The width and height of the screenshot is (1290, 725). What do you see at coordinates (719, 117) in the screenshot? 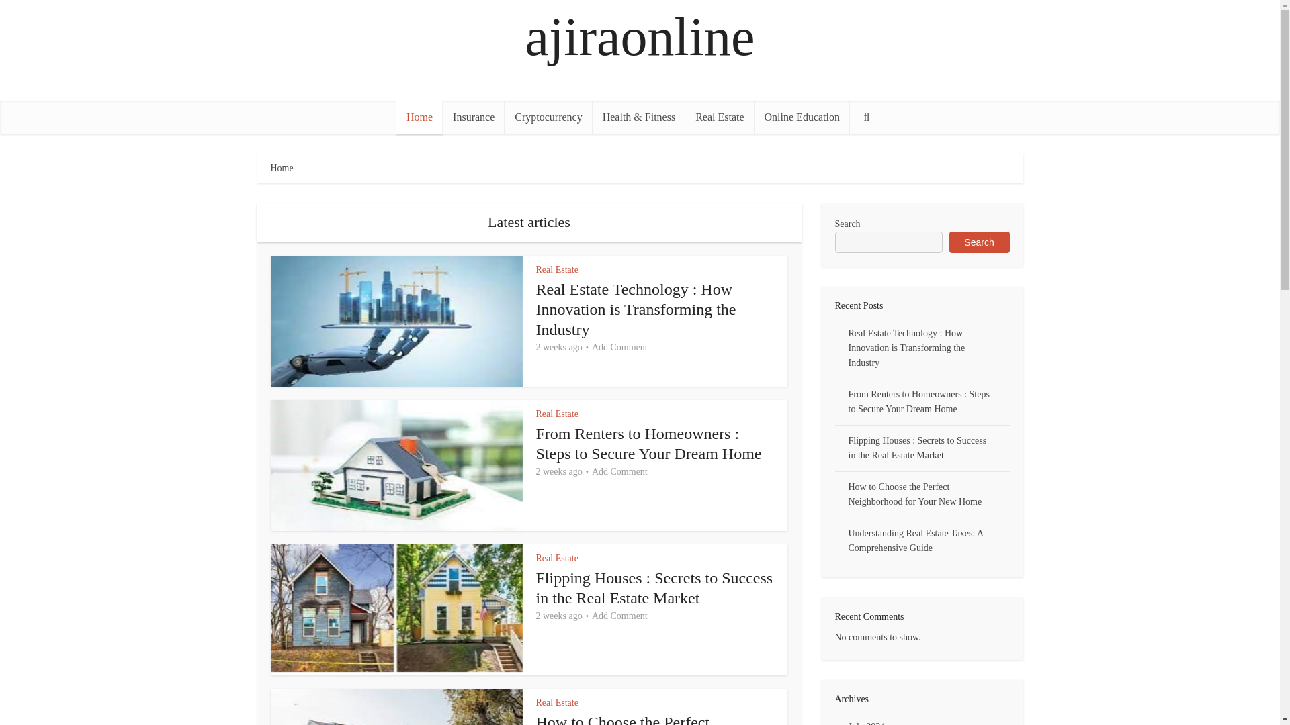
I see `Real Estate` at bounding box center [719, 117].